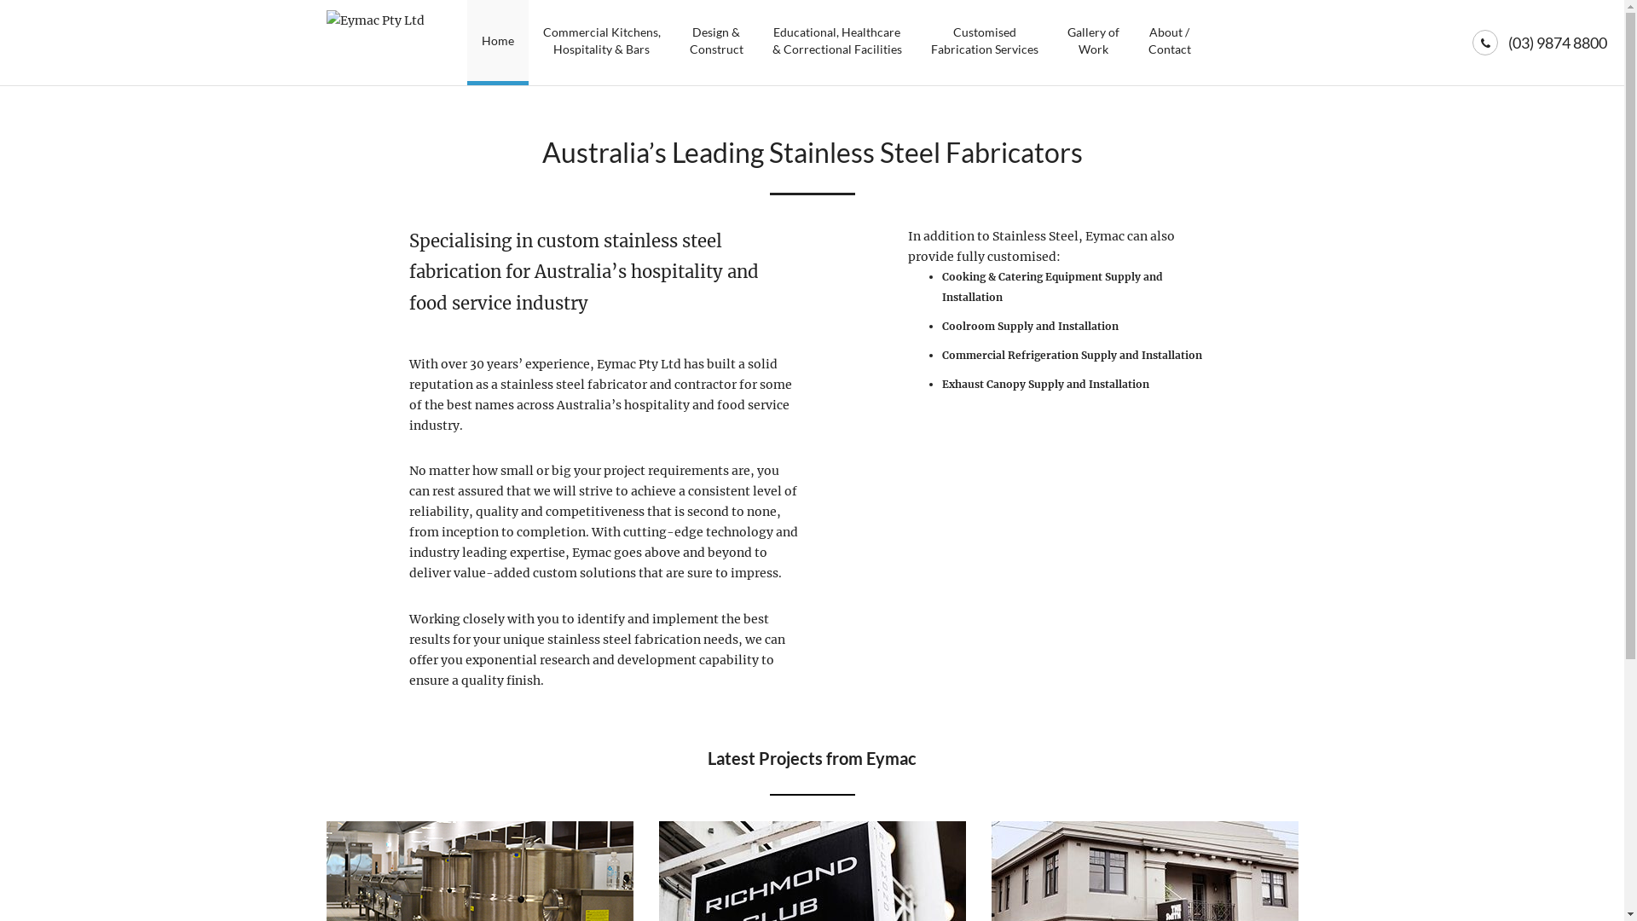 The width and height of the screenshot is (1637, 921). I want to click on Design &
Construct, so click(716, 43).